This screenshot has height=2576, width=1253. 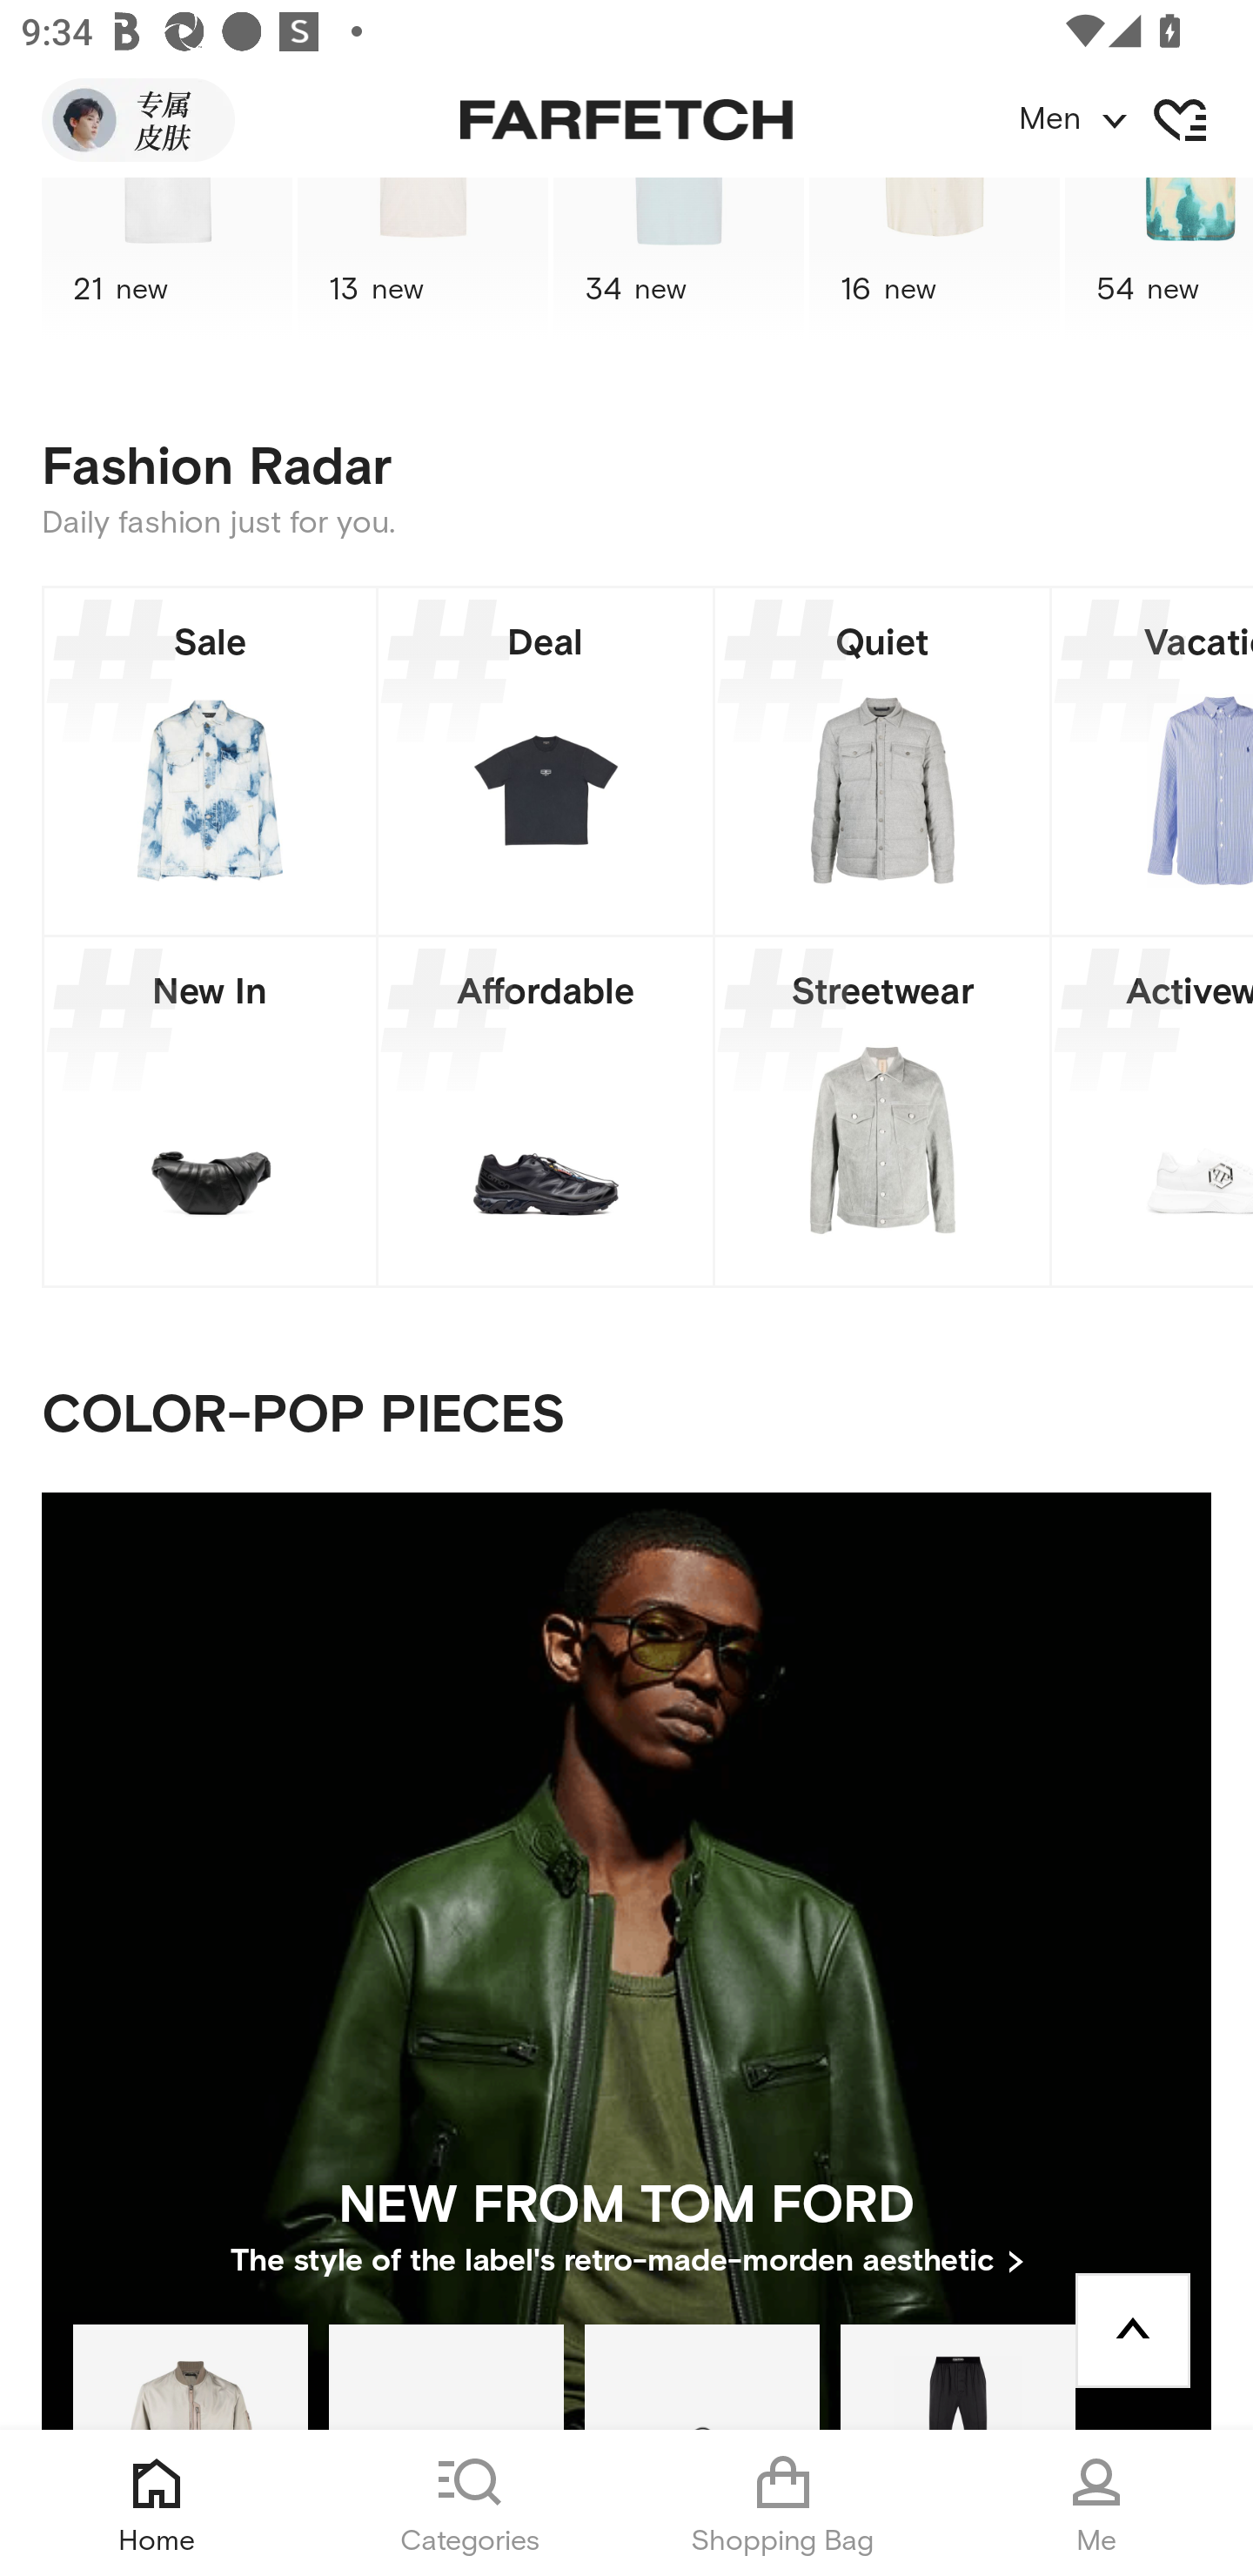 What do you see at coordinates (1159, 258) in the screenshot?
I see `54  new` at bounding box center [1159, 258].